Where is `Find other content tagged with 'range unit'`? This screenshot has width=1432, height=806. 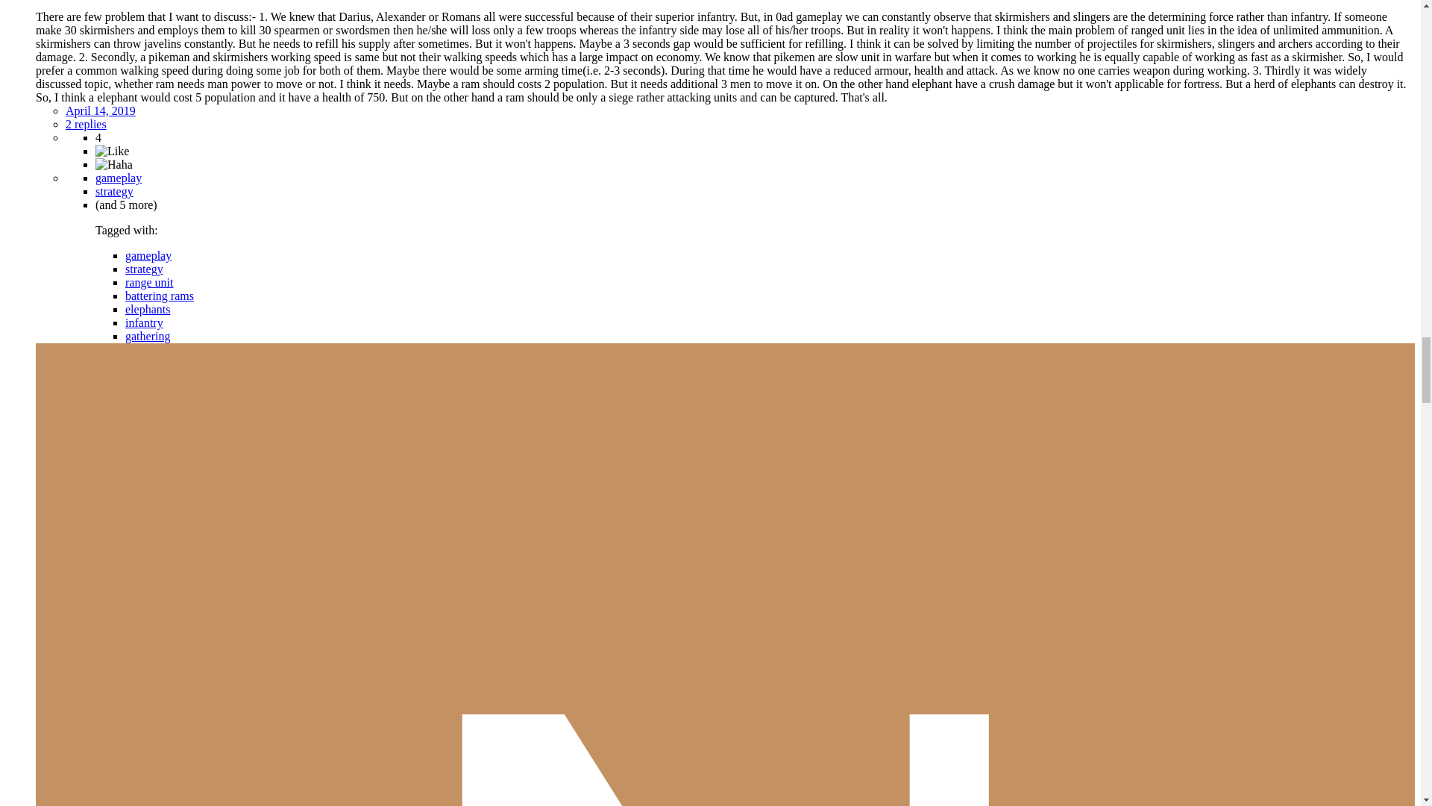 Find other content tagged with 'range unit' is located at coordinates (149, 282).